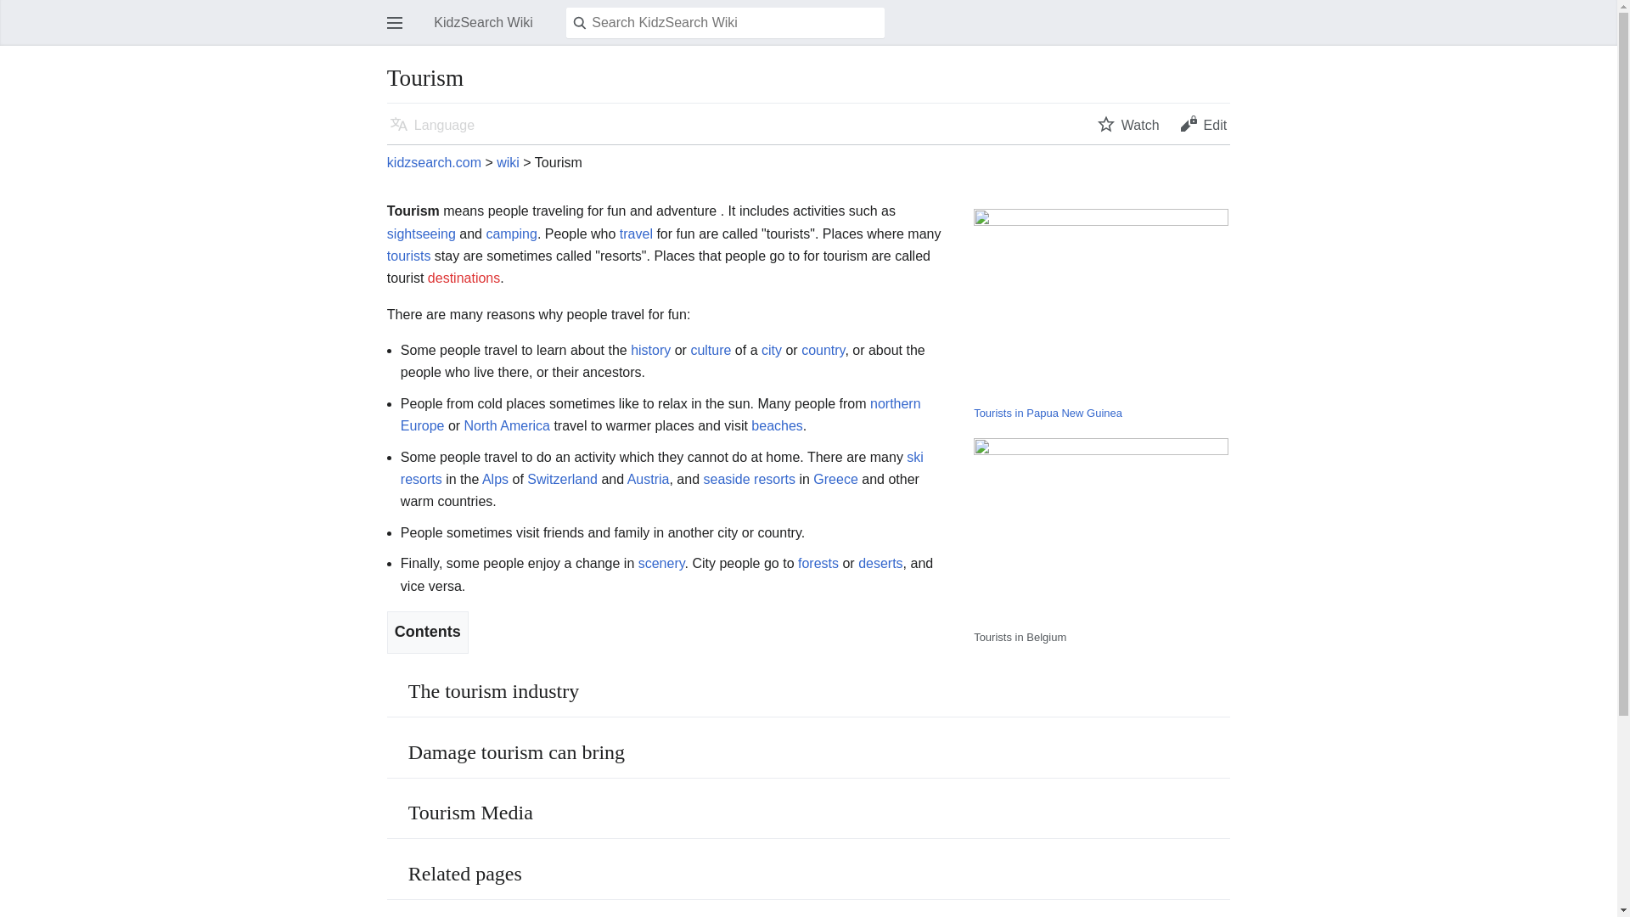 The height and width of the screenshot is (917, 1630). Describe the element at coordinates (464, 277) in the screenshot. I see `destinations` at that location.